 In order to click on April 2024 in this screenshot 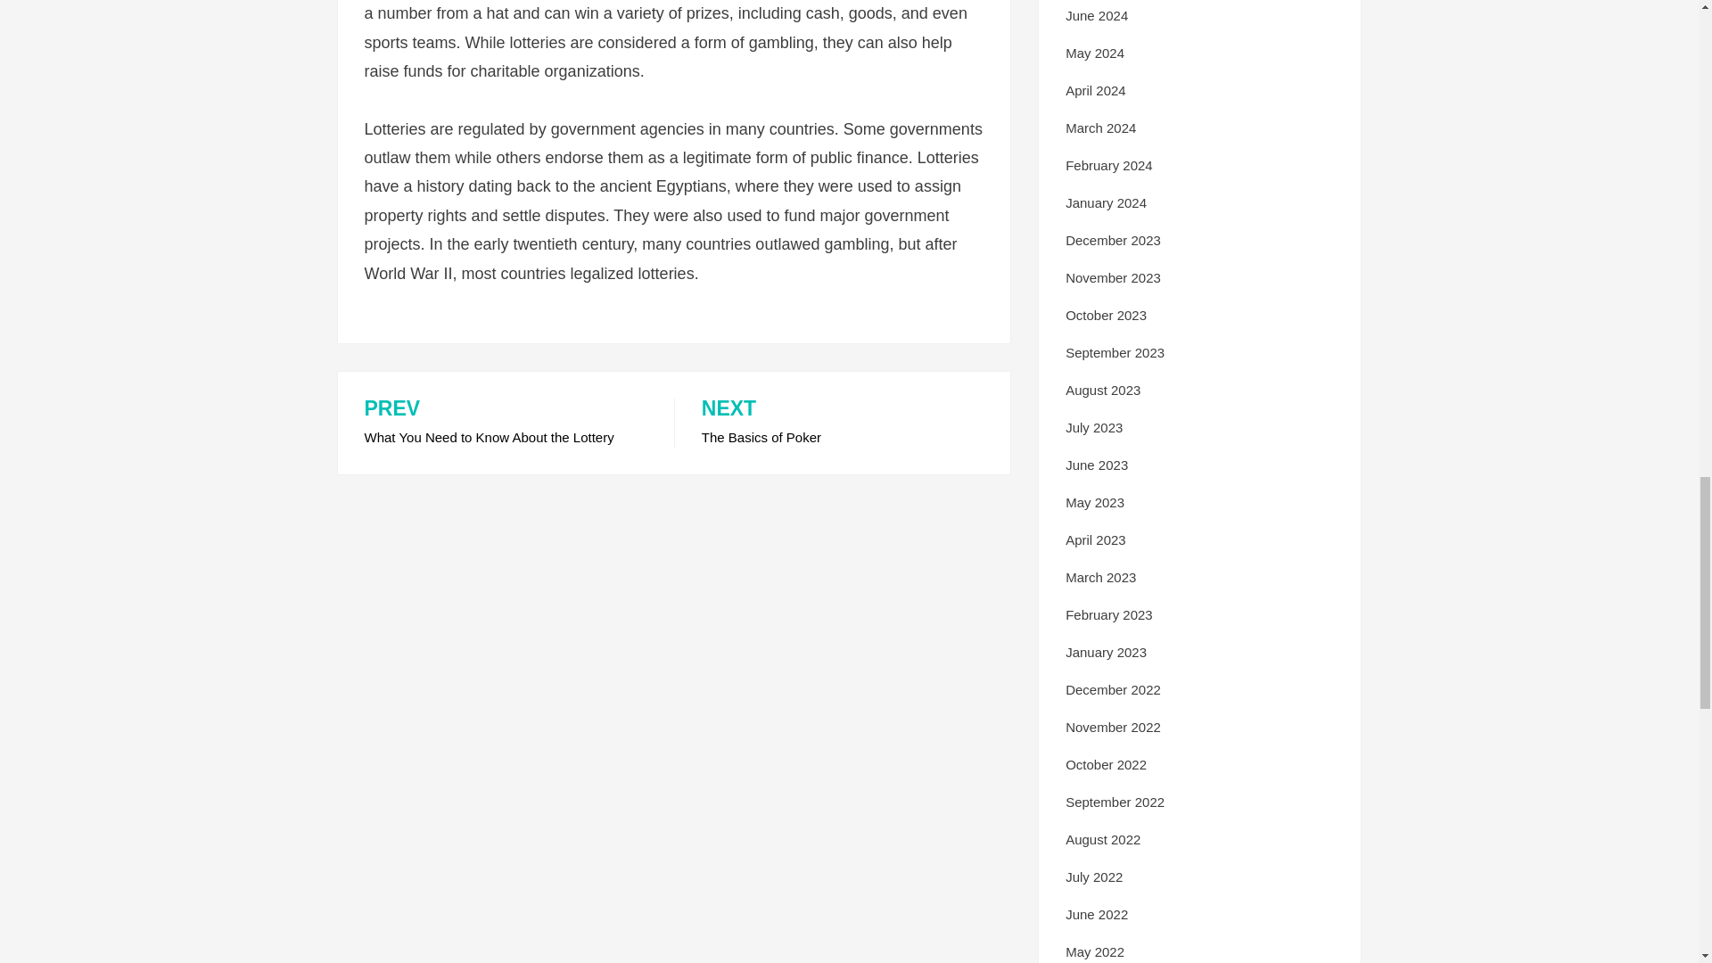, I will do `click(1097, 14)`.